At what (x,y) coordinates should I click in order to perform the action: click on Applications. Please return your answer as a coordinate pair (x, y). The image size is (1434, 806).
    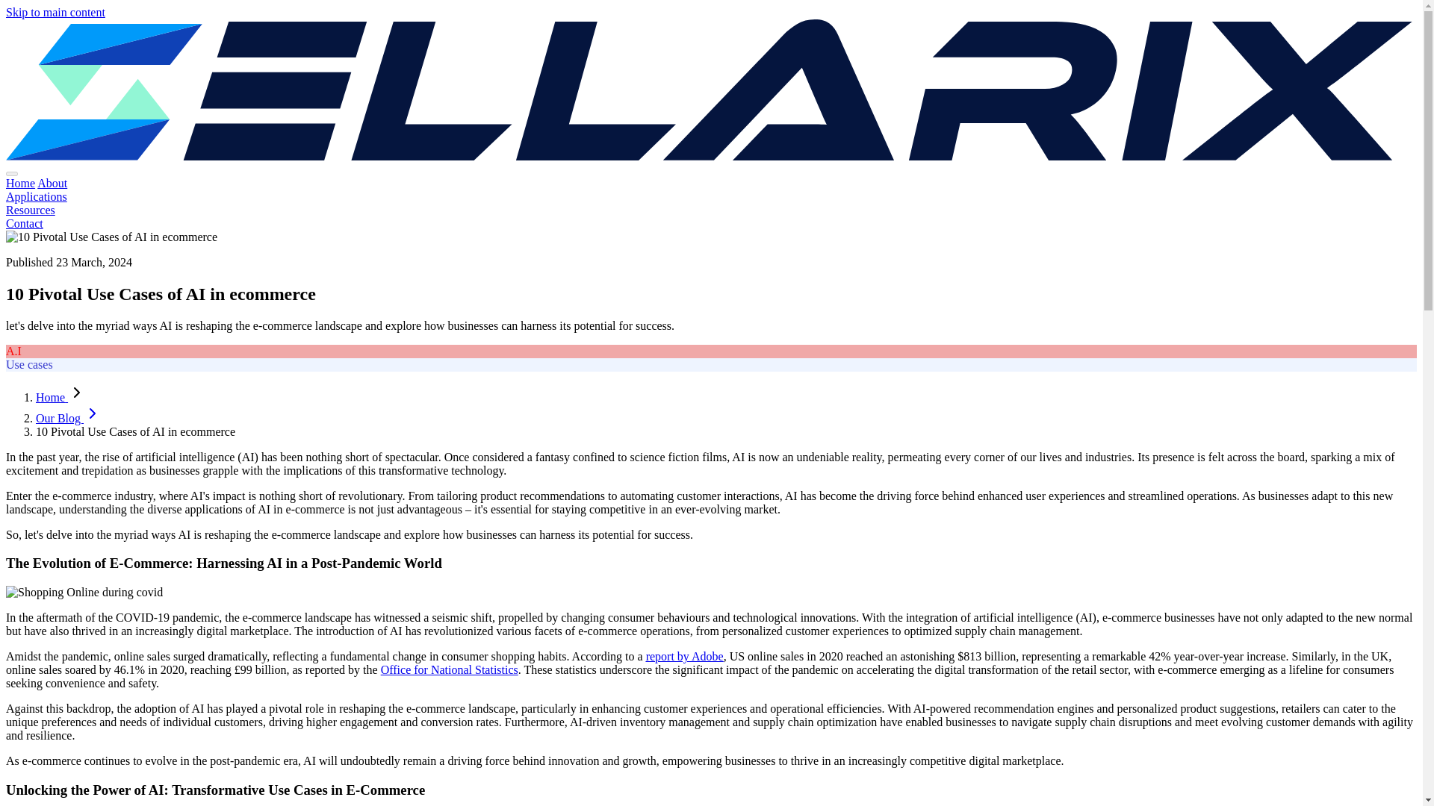
    Looking at the image, I should click on (36, 196).